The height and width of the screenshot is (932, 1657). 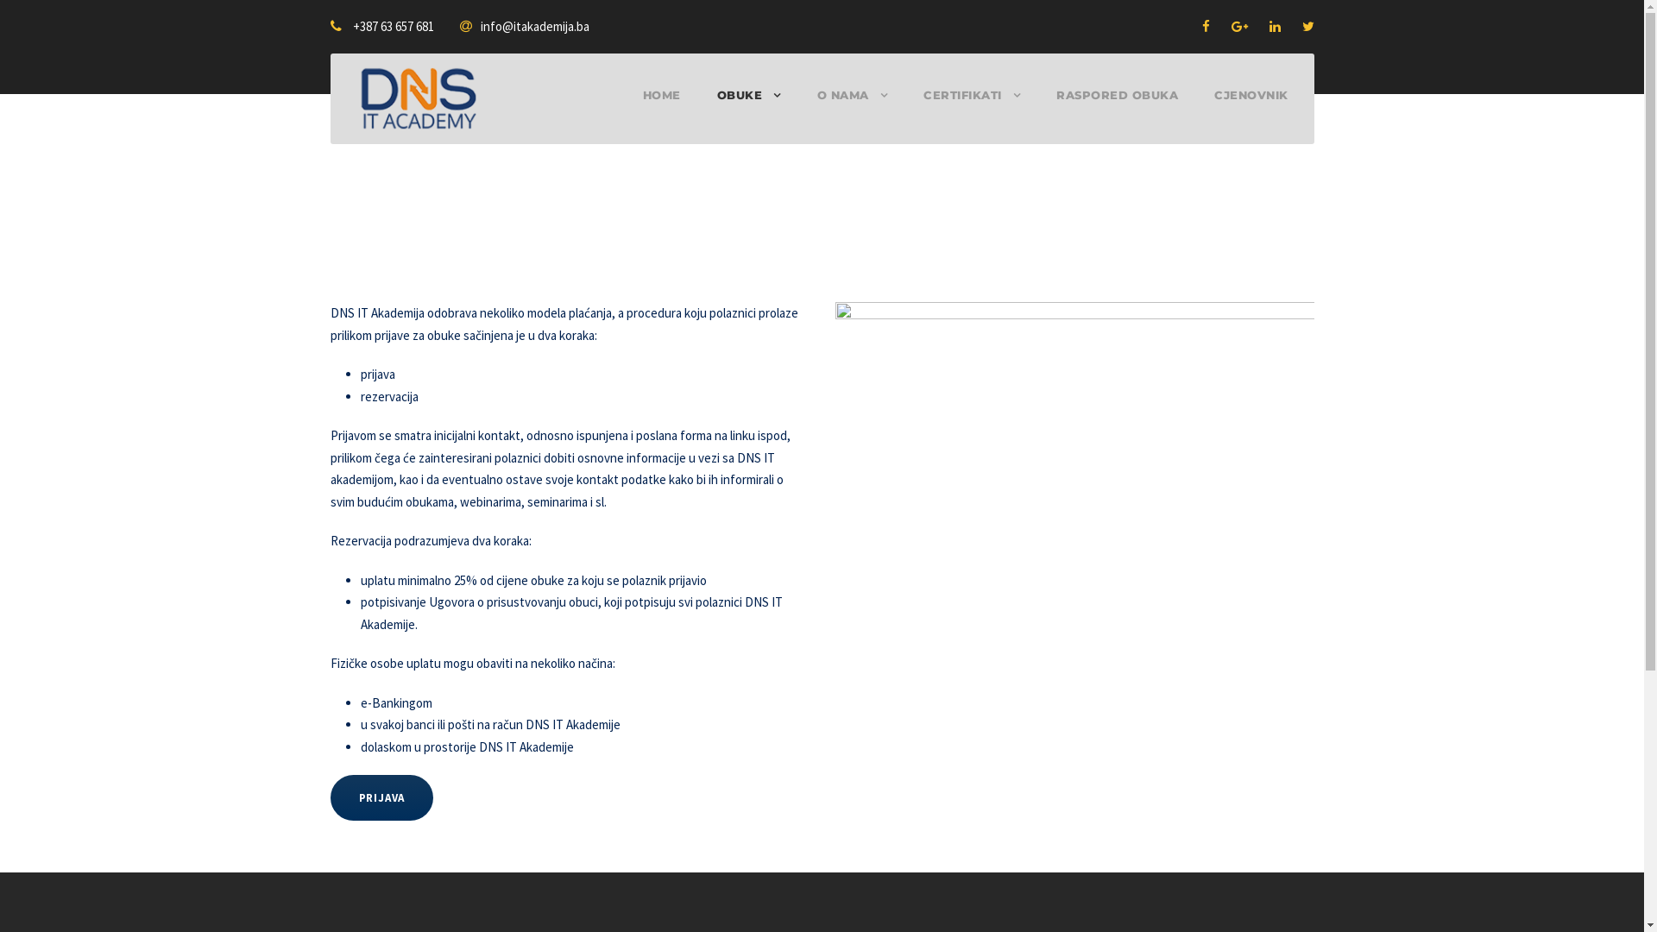 What do you see at coordinates (1117, 110) in the screenshot?
I see `RASPORED OBUKA` at bounding box center [1117, 110].